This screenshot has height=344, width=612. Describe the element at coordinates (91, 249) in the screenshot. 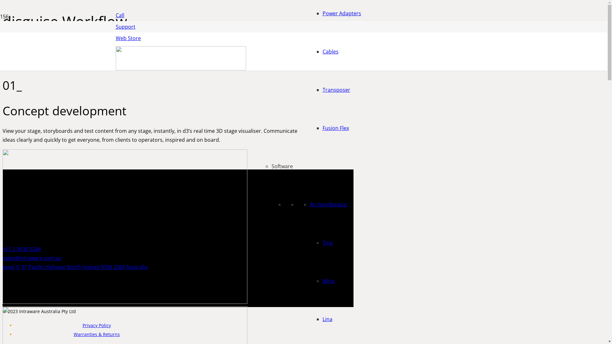

I see `+61 2 9439 0244` at that location.